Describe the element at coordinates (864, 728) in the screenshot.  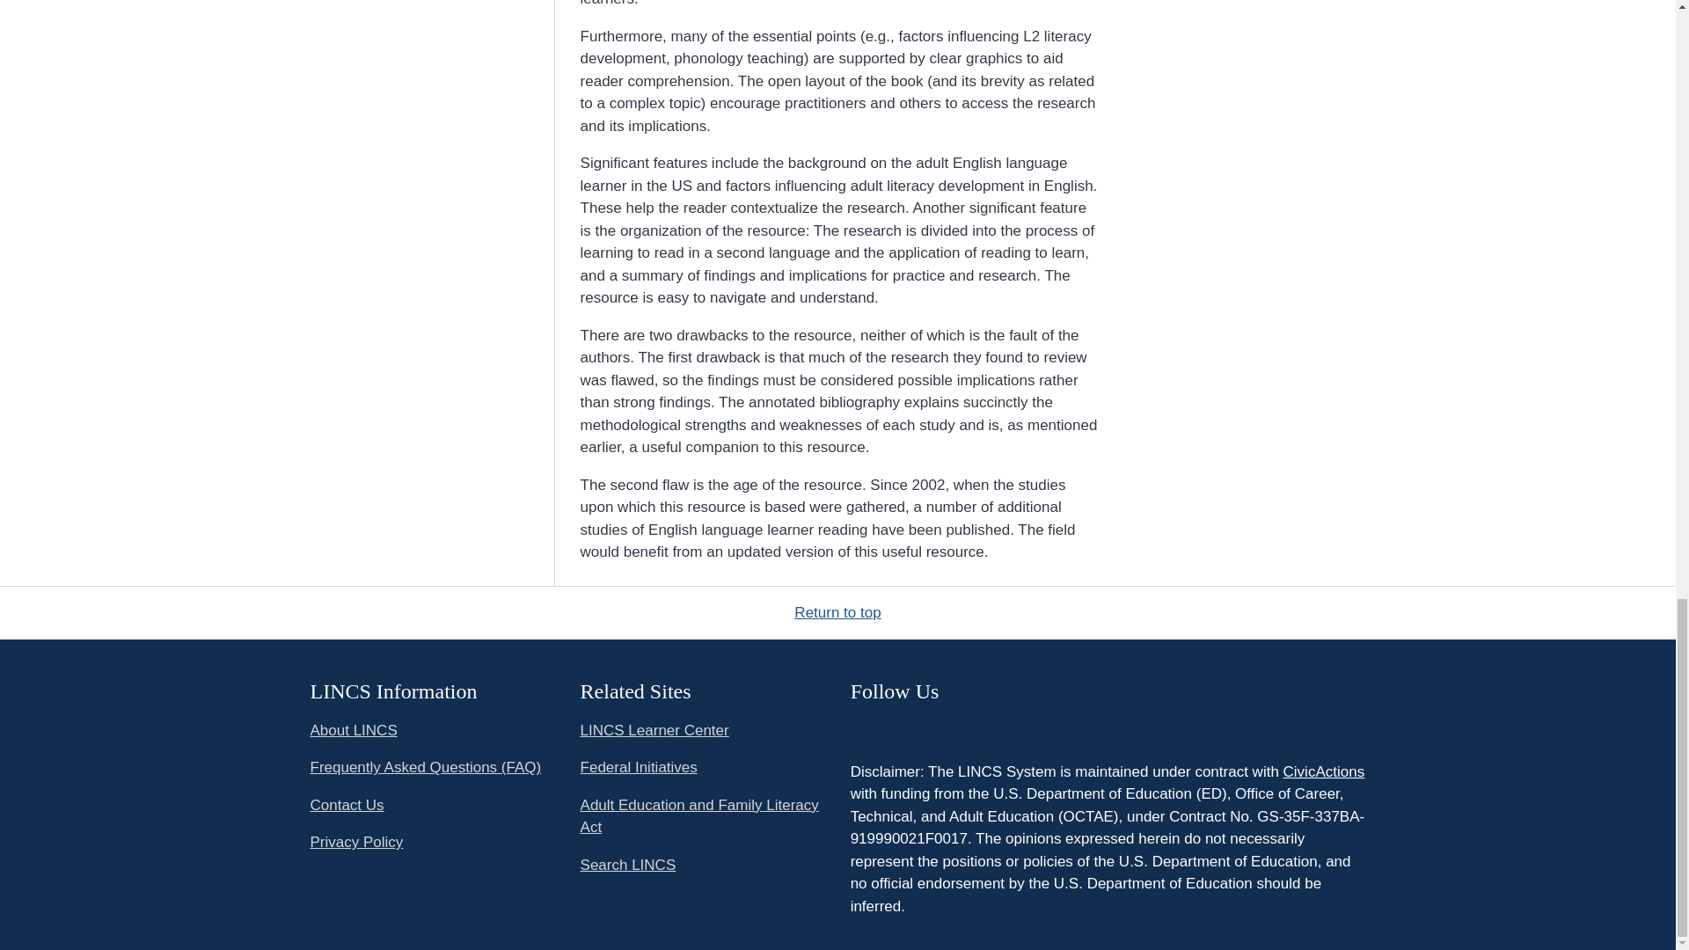
I see `Follow LINCS on Twitter!` at that location.